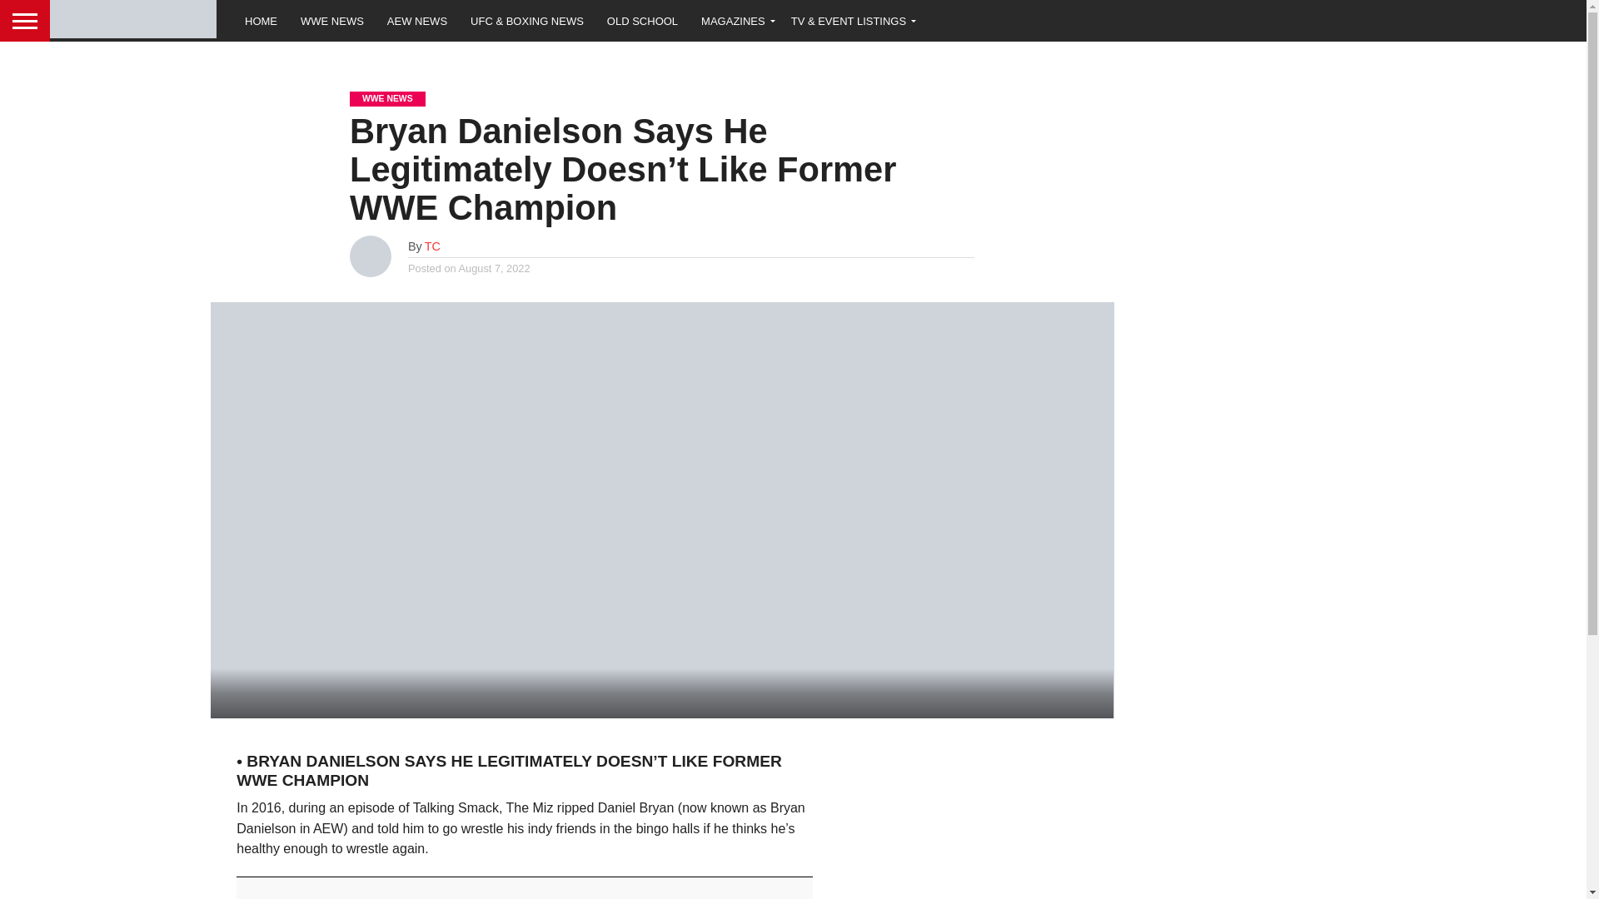 Image resolution: width=1599 pixels, height=899 pixels. Describe the element at coordinates (641, 20) in the screenshot. I see `OLD SCHOOL` at that location.